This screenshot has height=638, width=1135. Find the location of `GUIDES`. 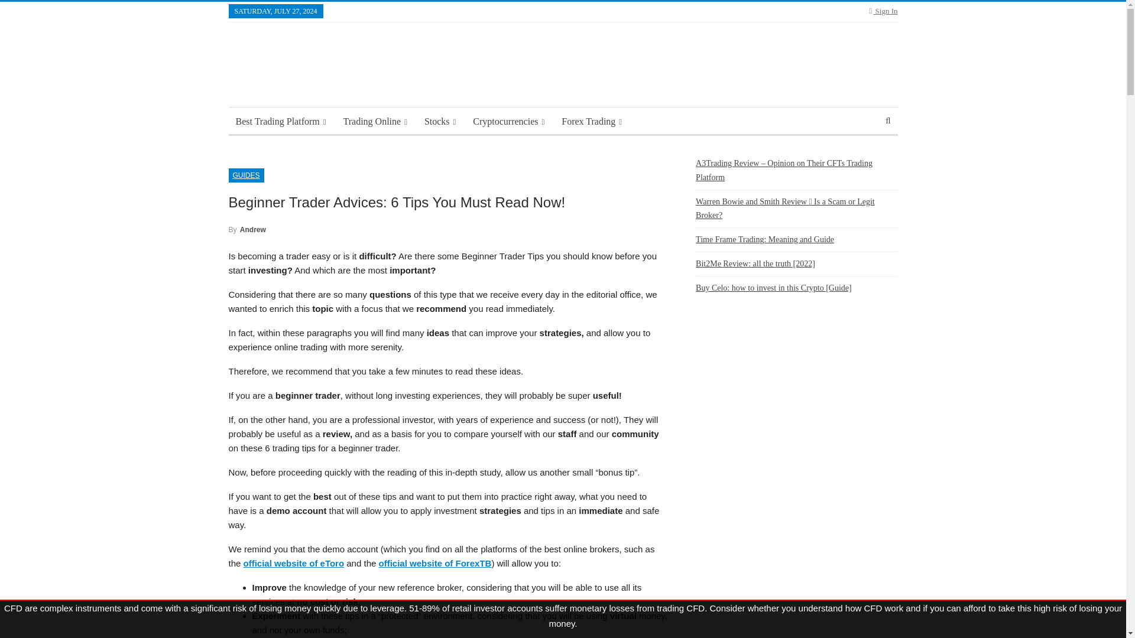

GUIDES is located at coordinates (245, 175).